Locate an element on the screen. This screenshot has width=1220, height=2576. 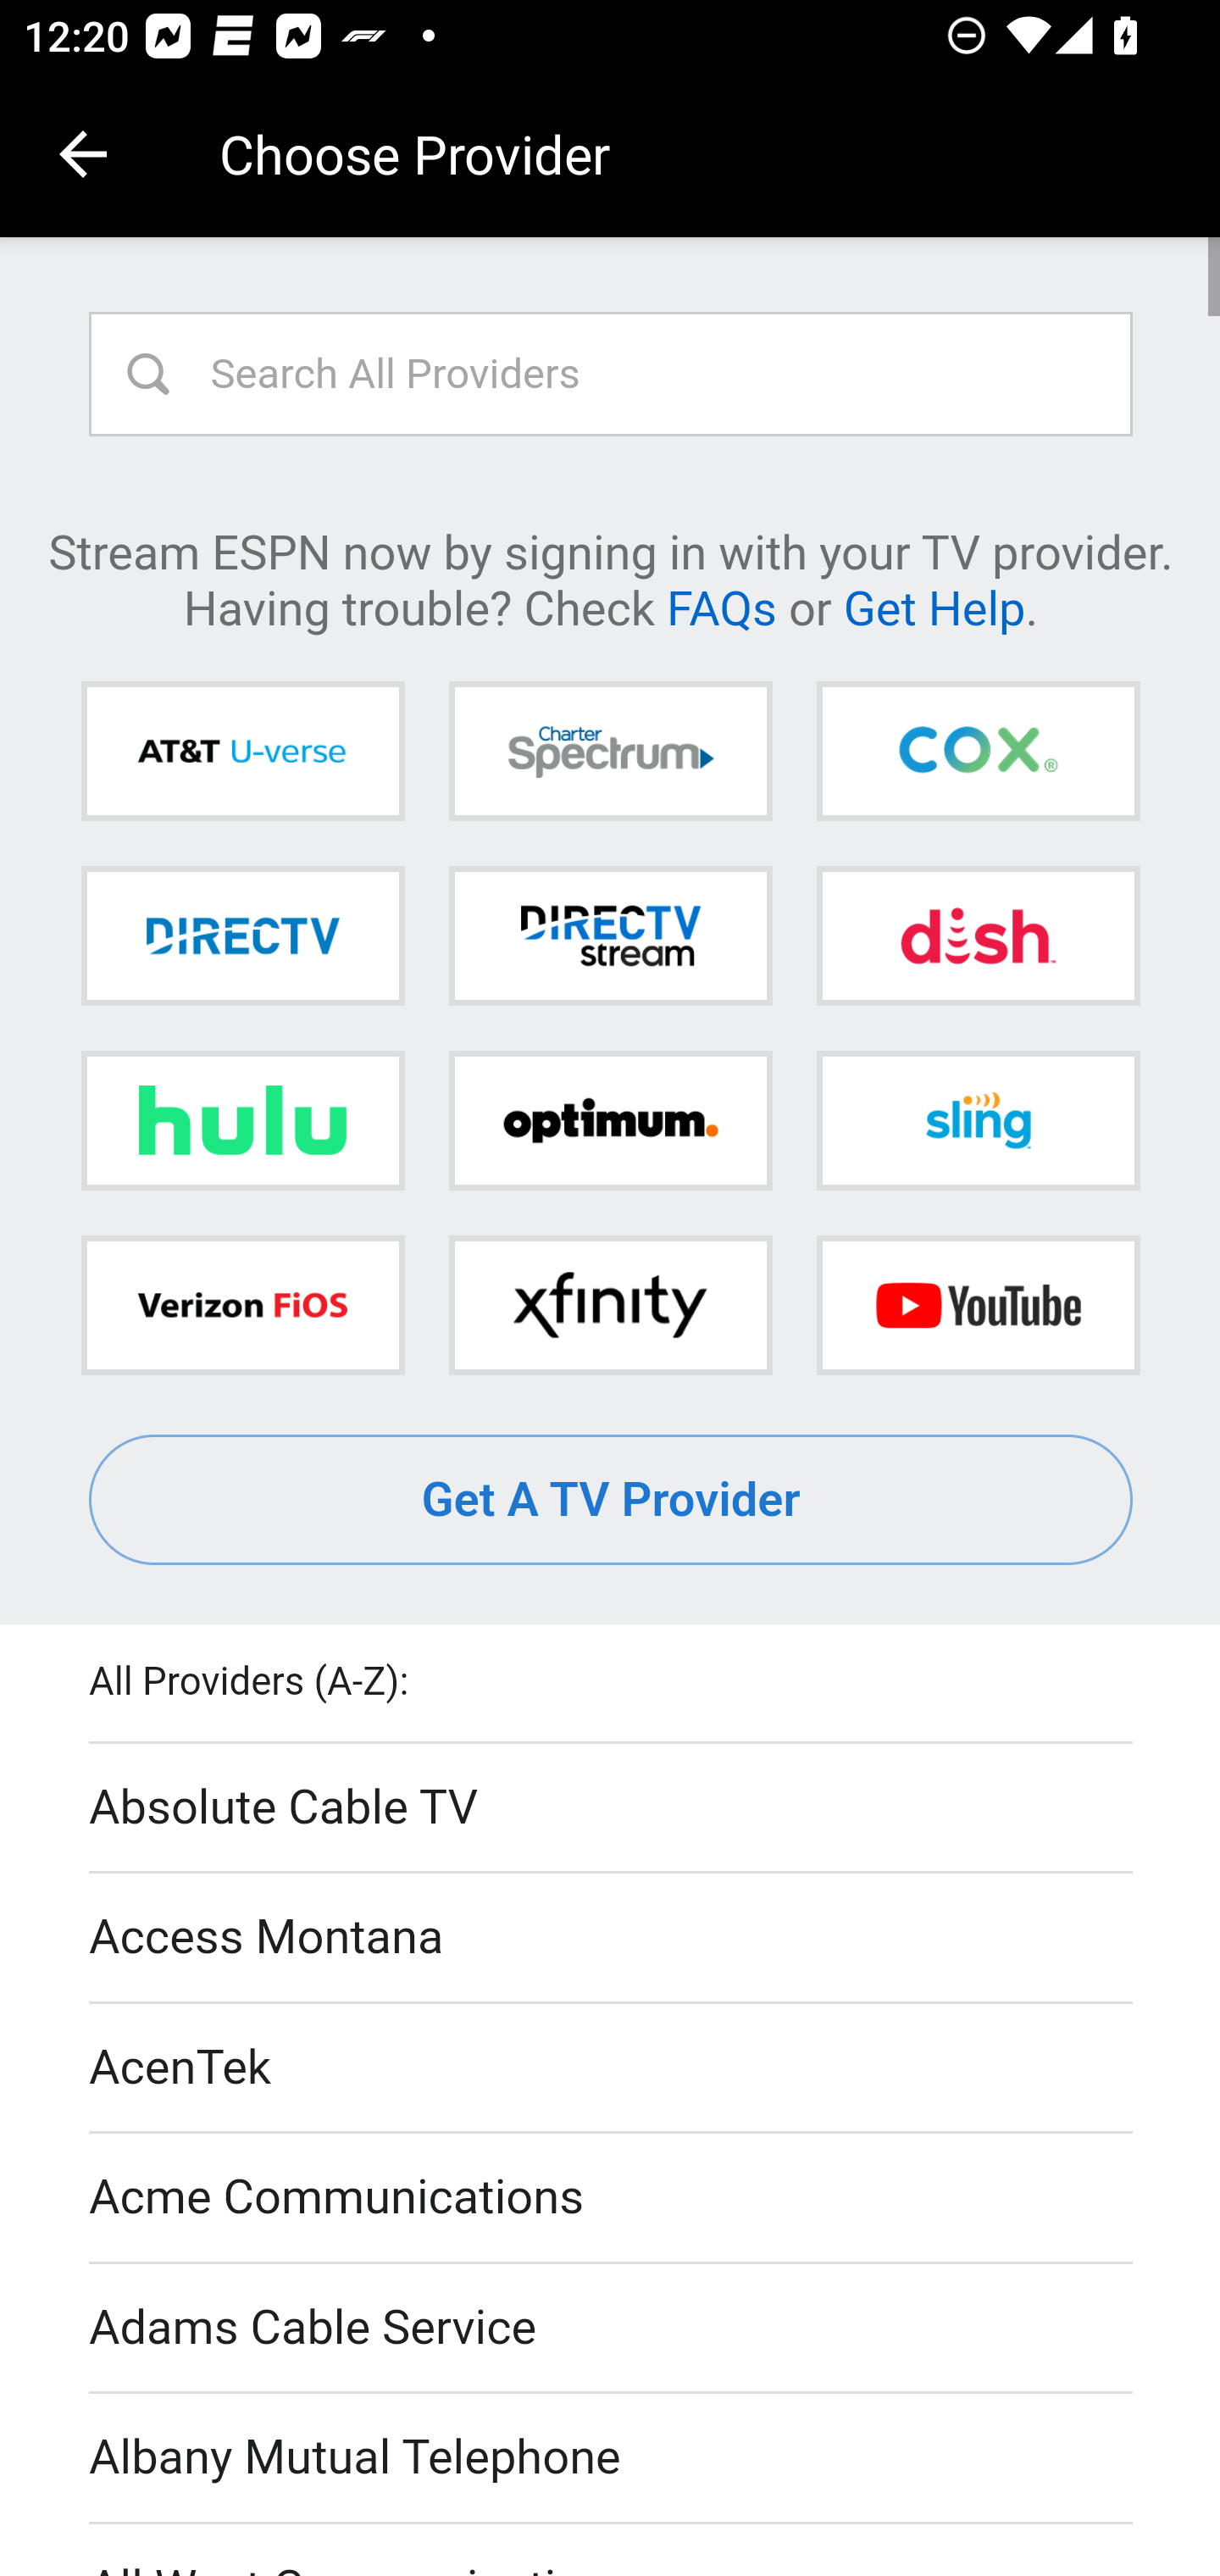
Optimum is located at coordinates (610, 1120).